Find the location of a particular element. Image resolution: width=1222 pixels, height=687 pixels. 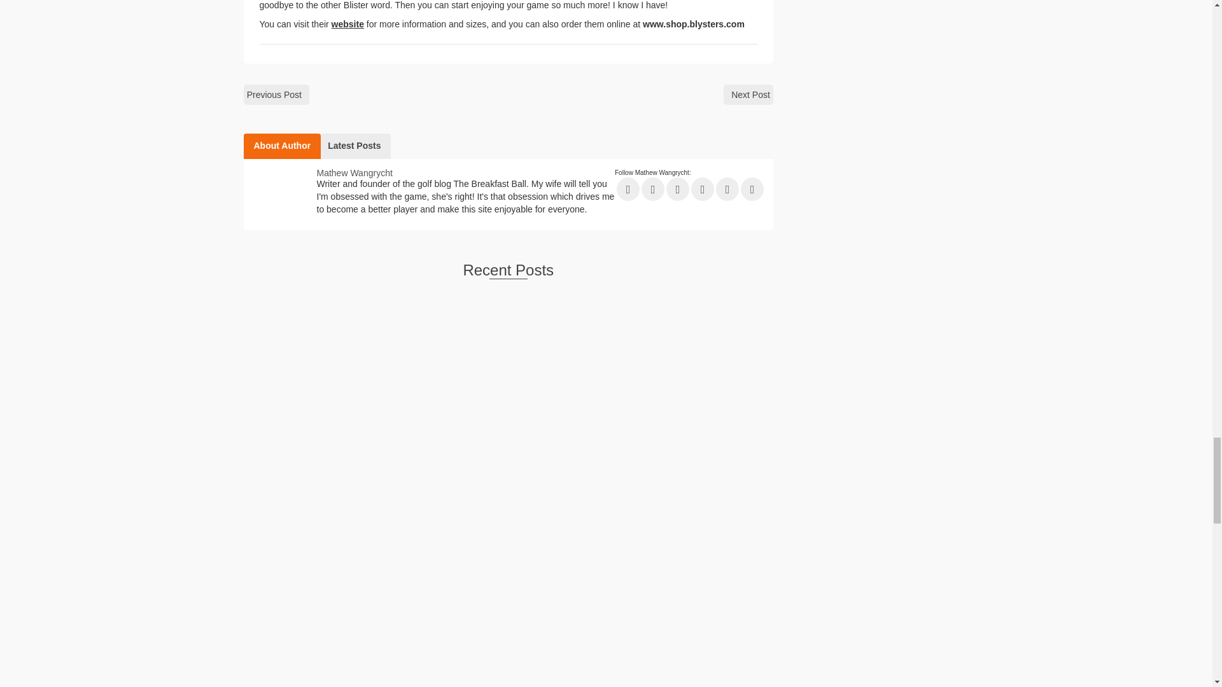

Follow  Mathew Wangrycht on X formerly Twitter is located at coordinates (653, 189).